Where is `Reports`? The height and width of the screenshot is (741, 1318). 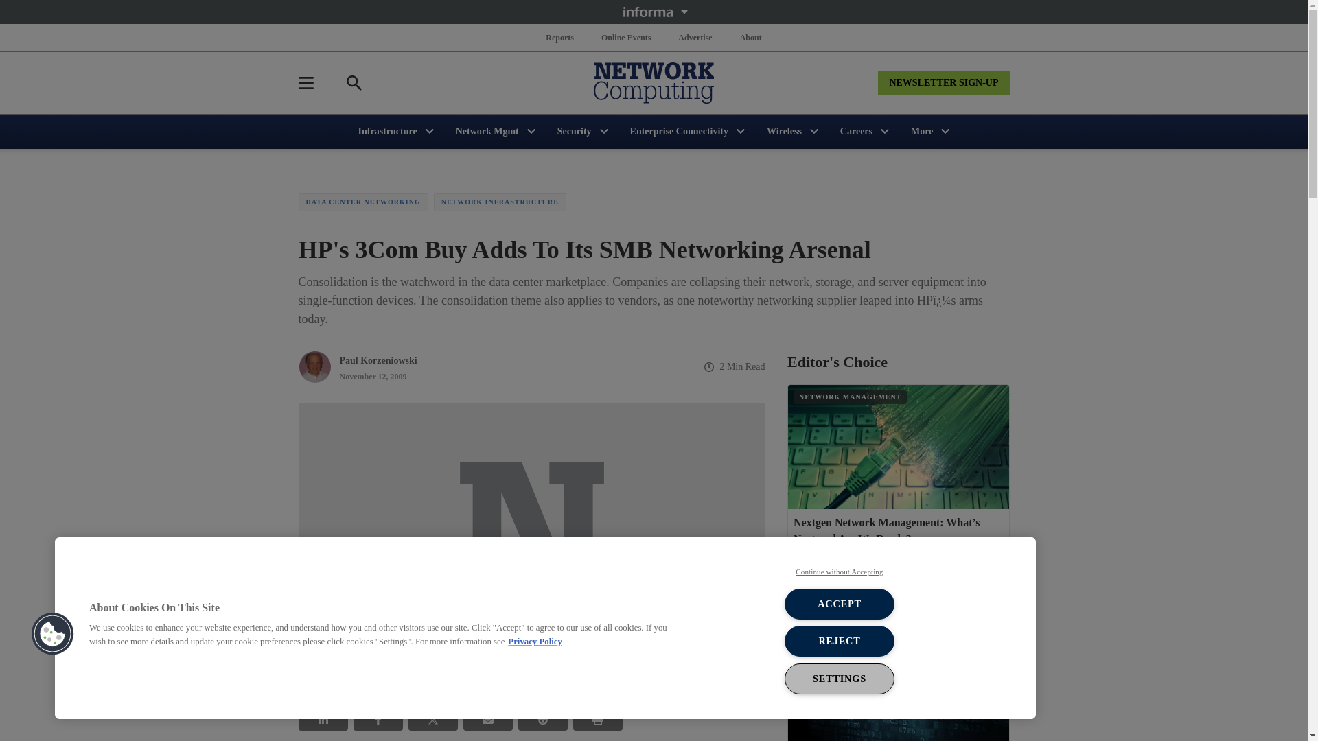
Reports is located at coordinates (560, 37).